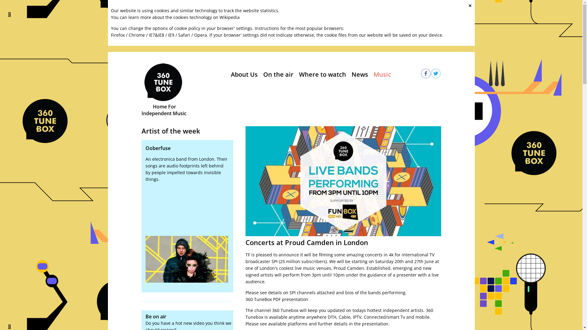  What do you see at coordinates (230, 17) in the screenshot?
I see `Wikipedia` at bounding box center [230, 17].